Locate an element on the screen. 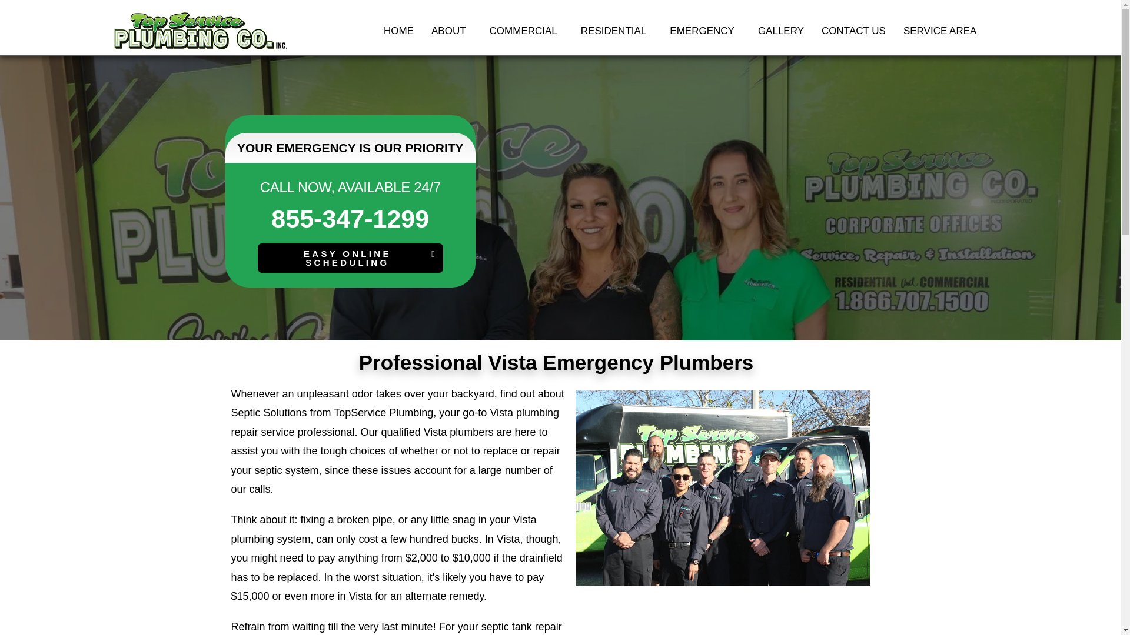  EMERGENCY is located at coordinates (705, 30).